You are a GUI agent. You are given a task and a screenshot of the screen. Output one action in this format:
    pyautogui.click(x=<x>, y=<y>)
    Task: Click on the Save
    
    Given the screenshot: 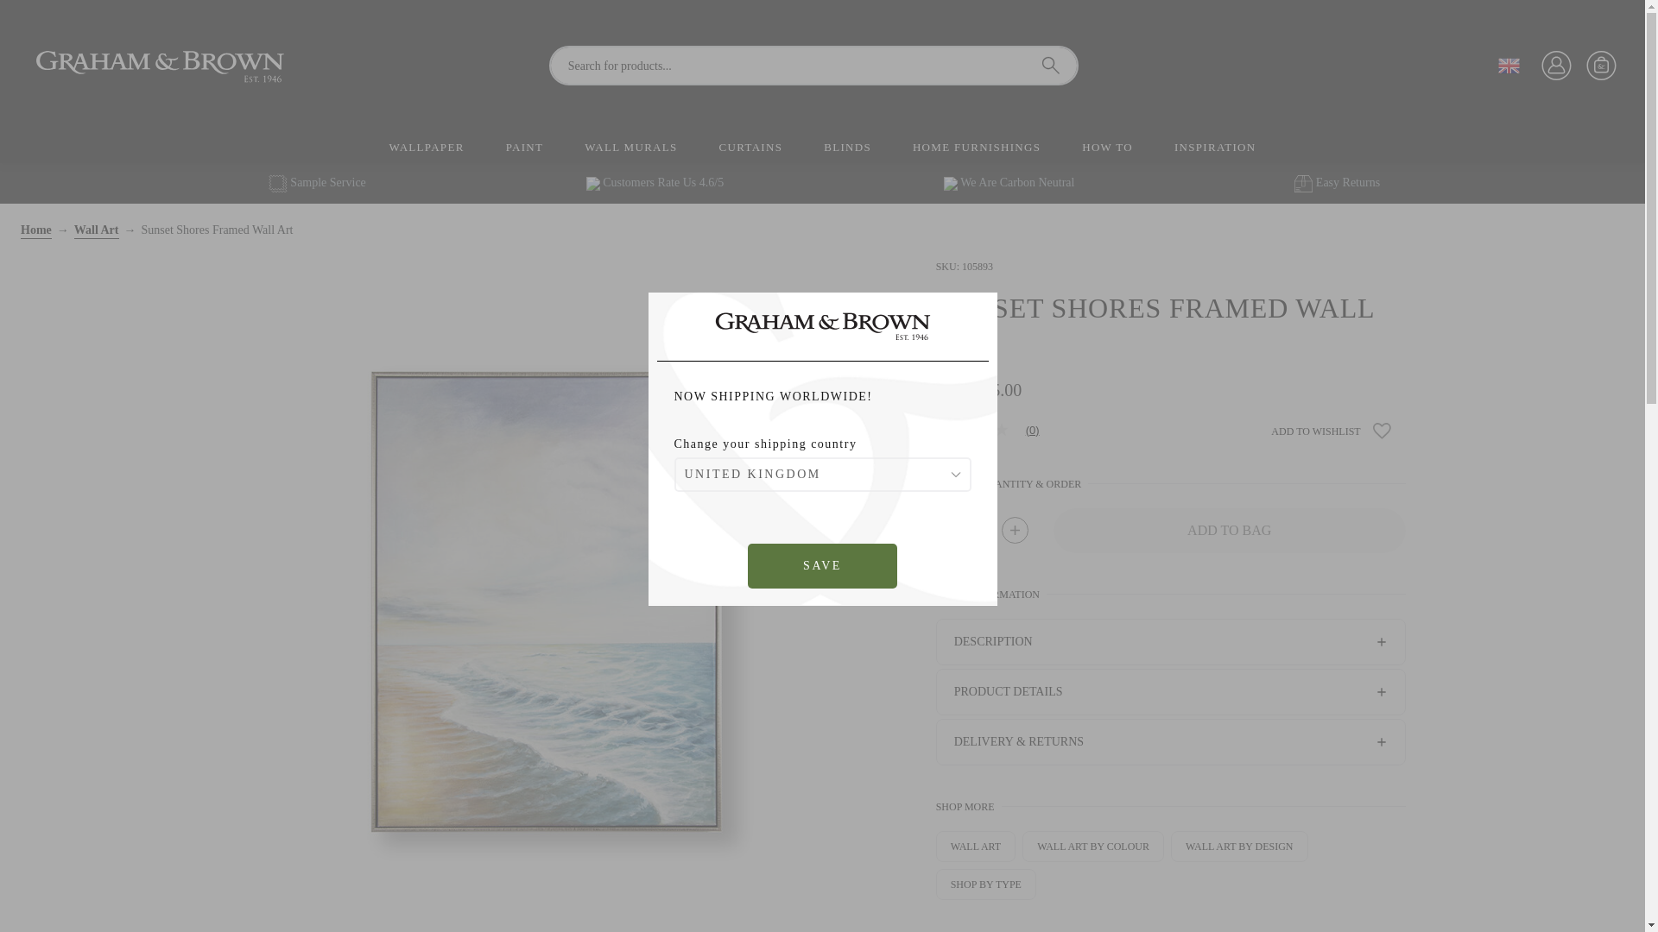 What is the action you would take?
    pyautogui.click(x=822, y=565)
    